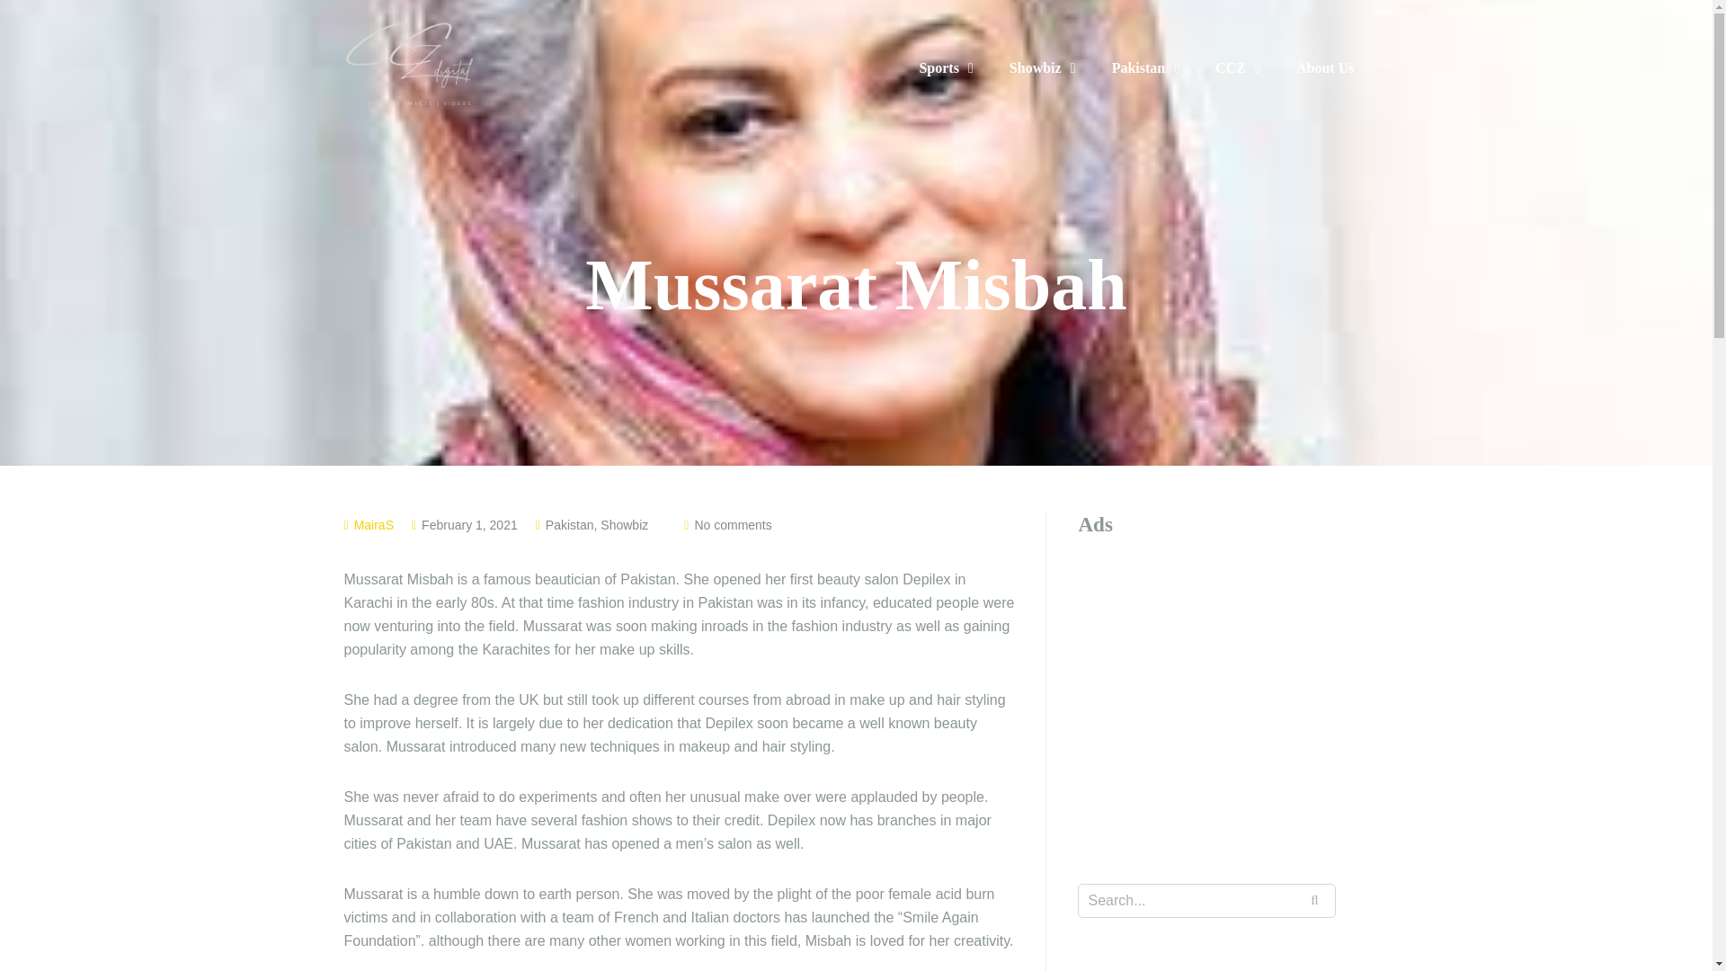  What do you see at coordinates (1206, 900) in the screenshot?
I see `Search for:` at bounding box center [1206, 900].